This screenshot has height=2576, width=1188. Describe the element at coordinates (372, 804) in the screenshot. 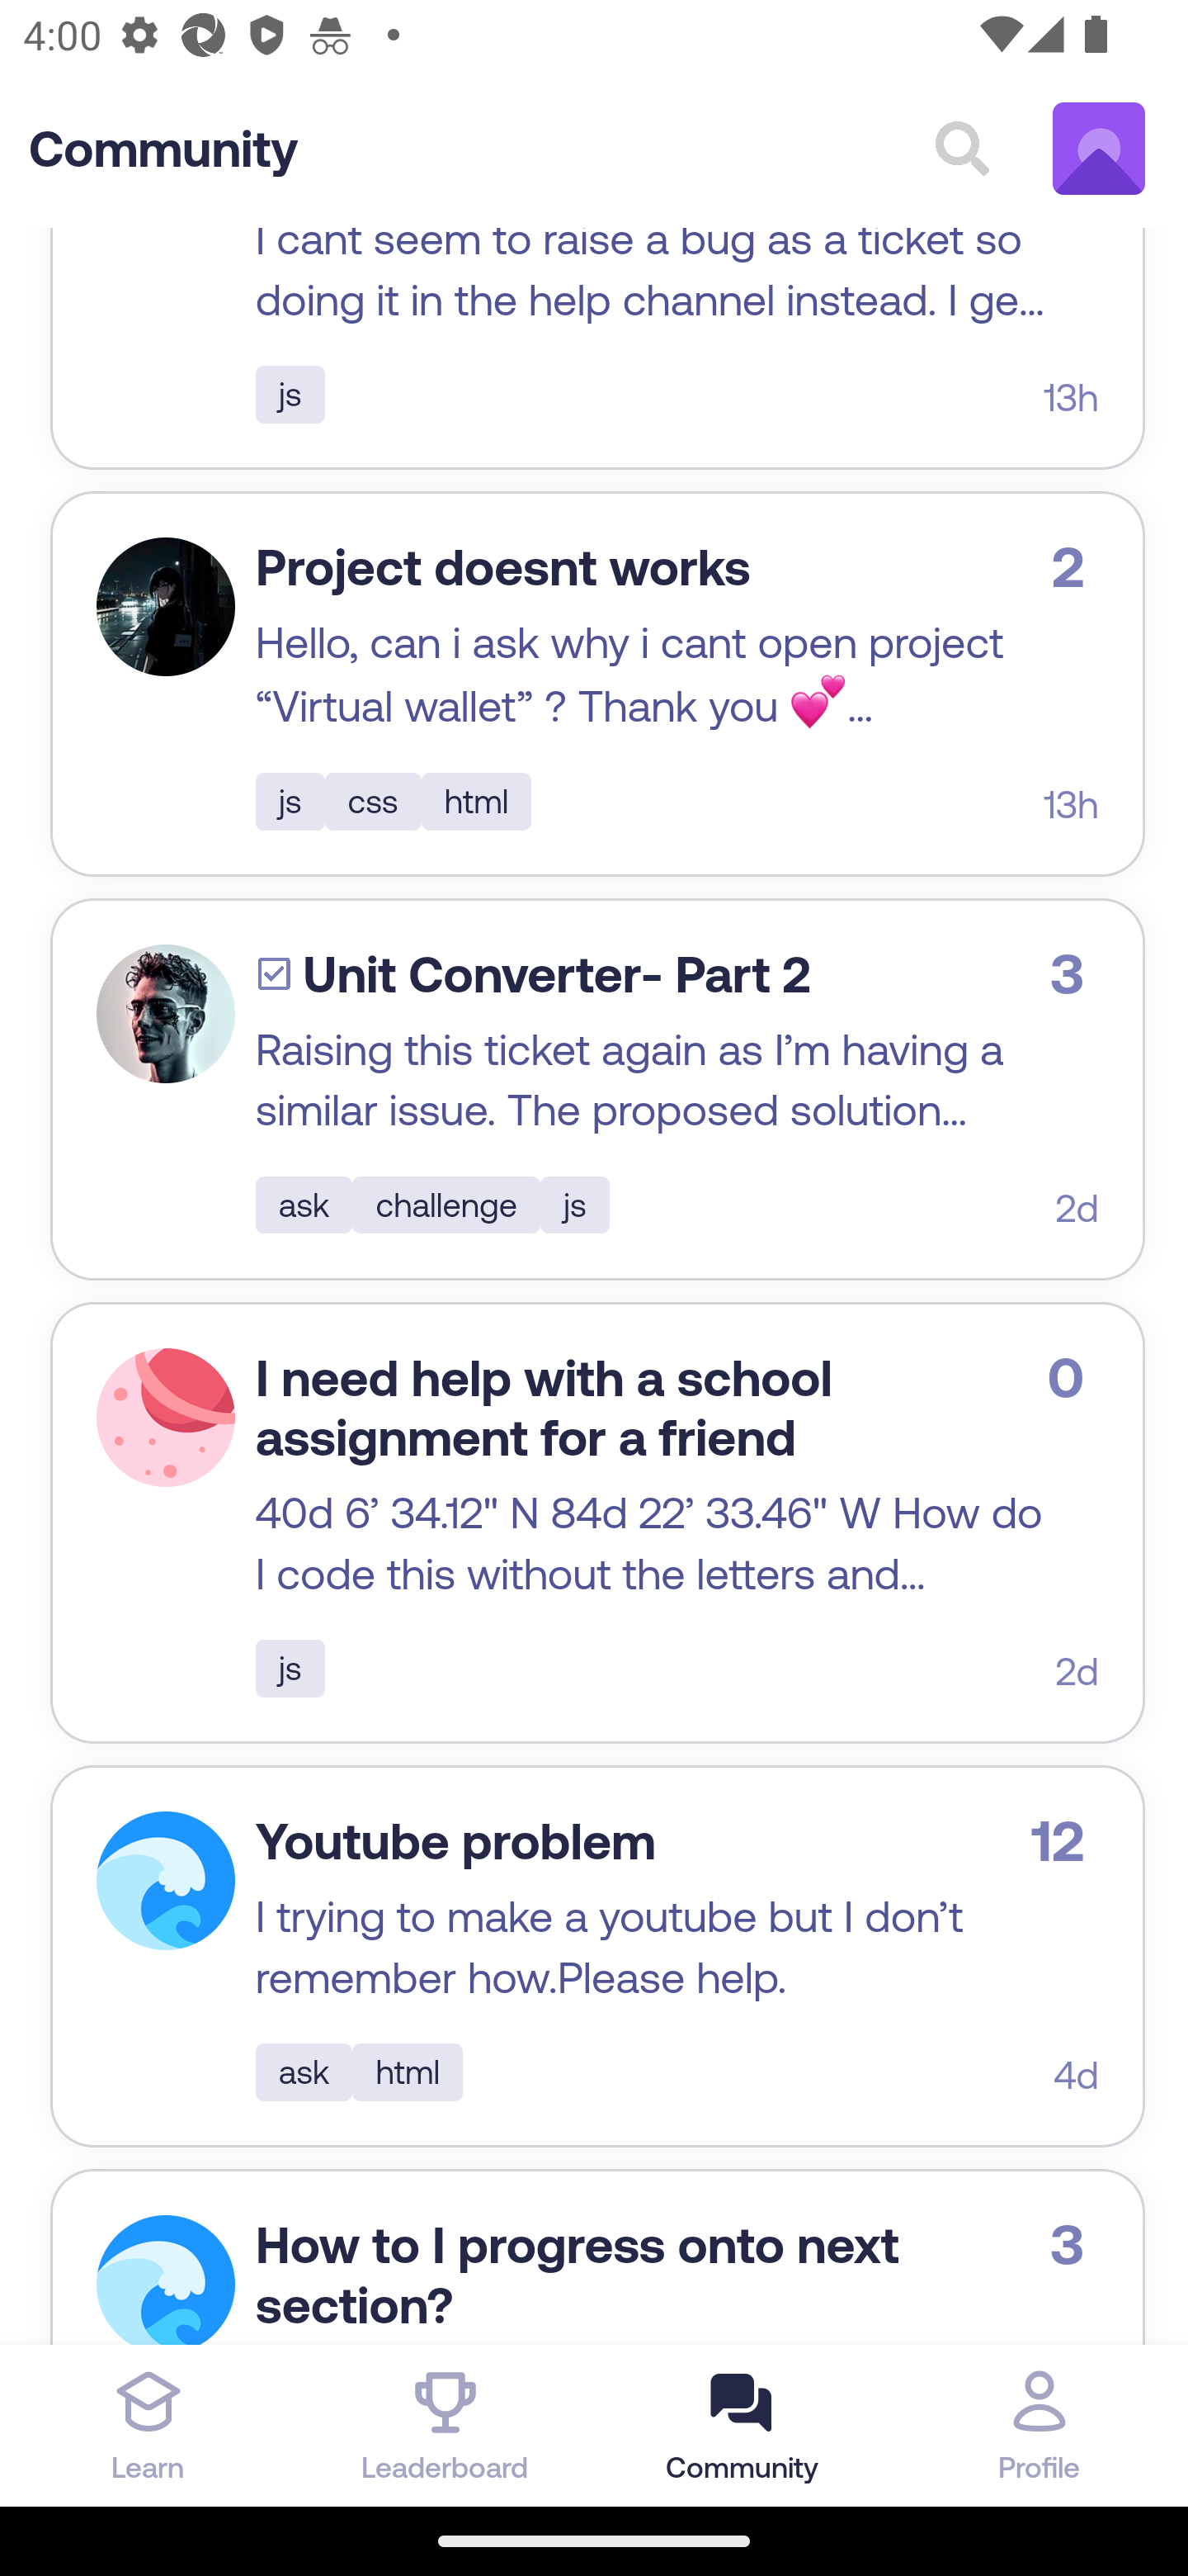

I see `css` at that location.